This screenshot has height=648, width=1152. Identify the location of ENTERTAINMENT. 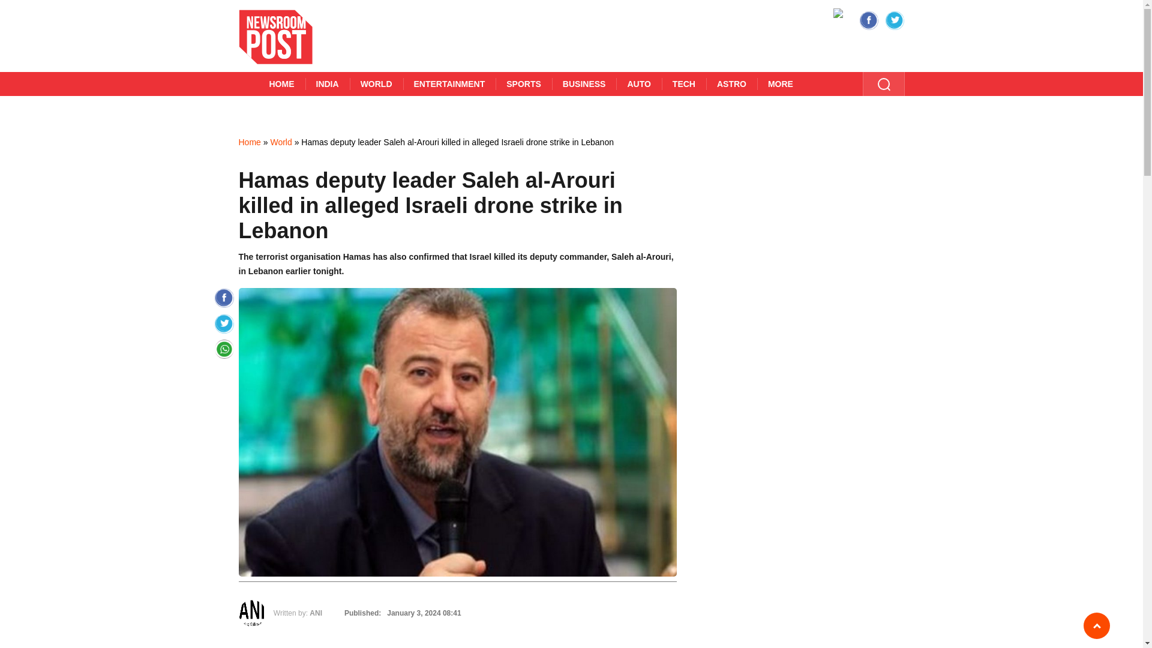
(450, 83).